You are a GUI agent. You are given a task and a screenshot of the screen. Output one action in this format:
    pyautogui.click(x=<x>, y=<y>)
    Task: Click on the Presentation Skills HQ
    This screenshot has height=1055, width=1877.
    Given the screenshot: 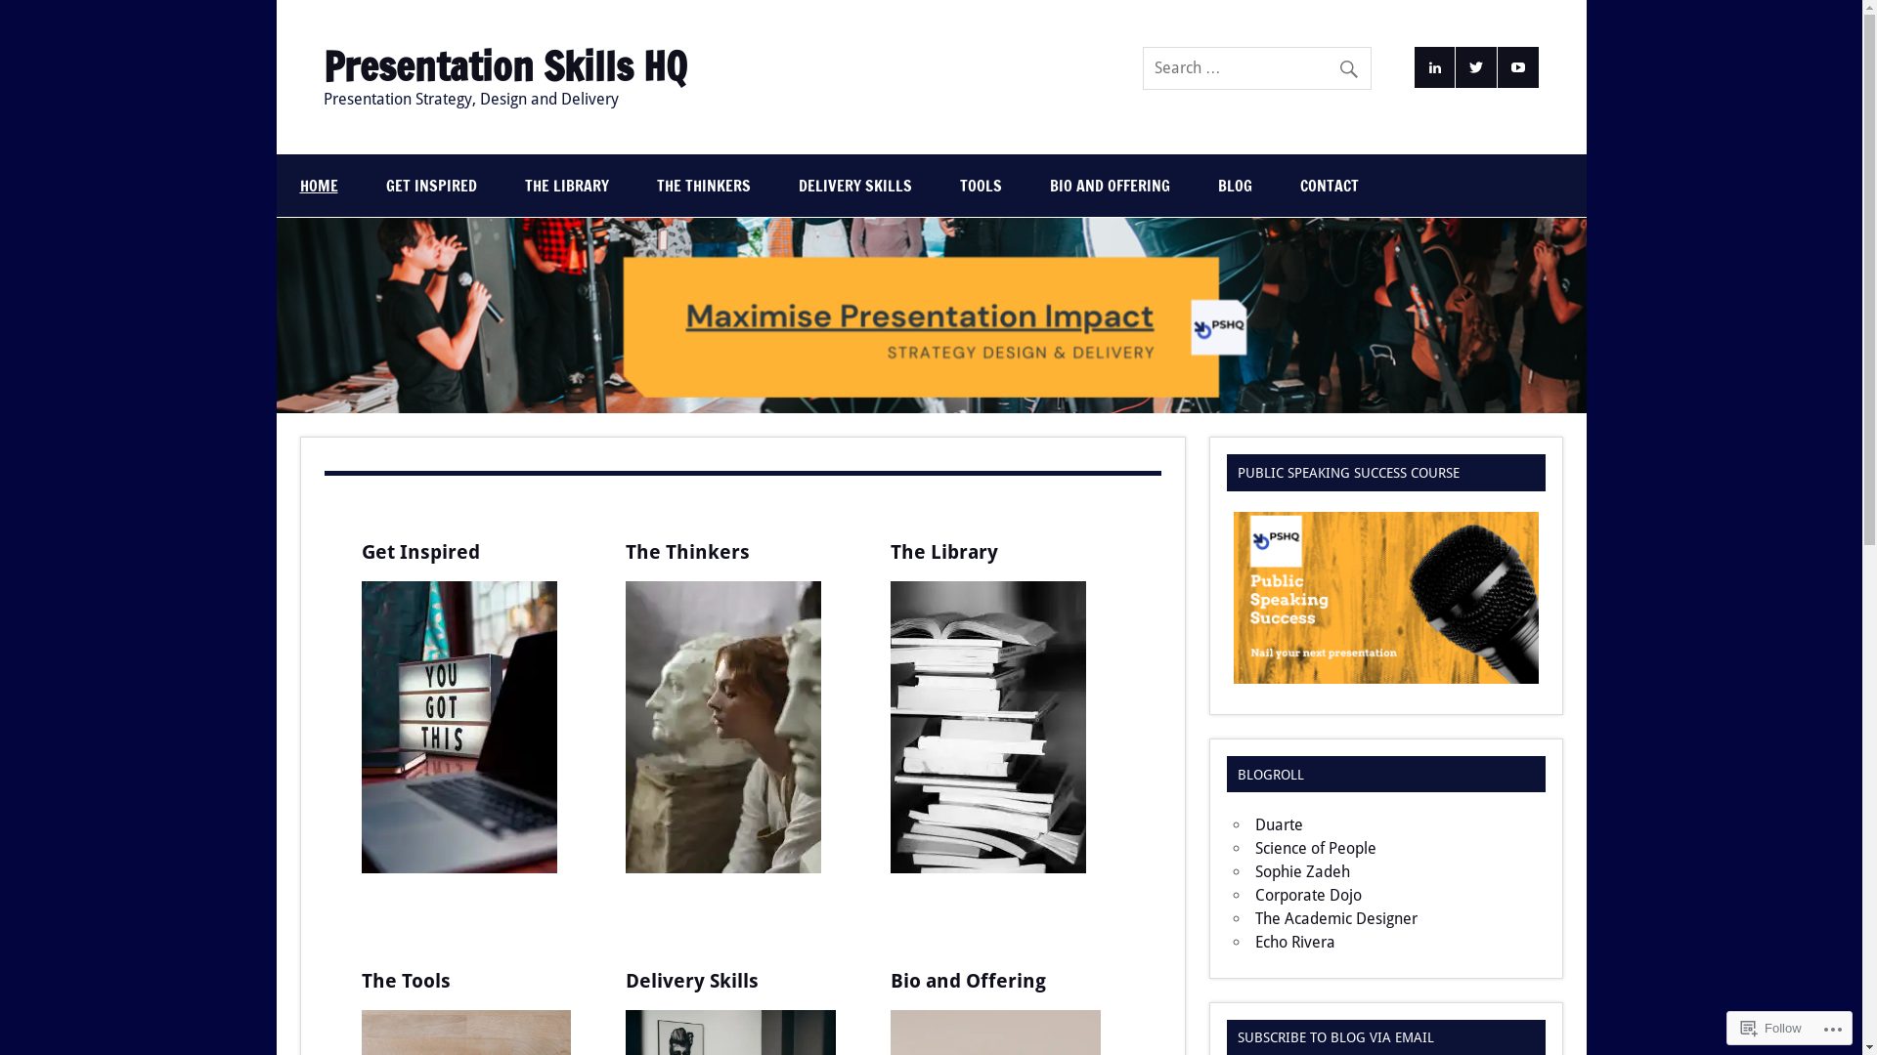 What is the action you would take?
    pyautogui.click(x=504, y=66)
    